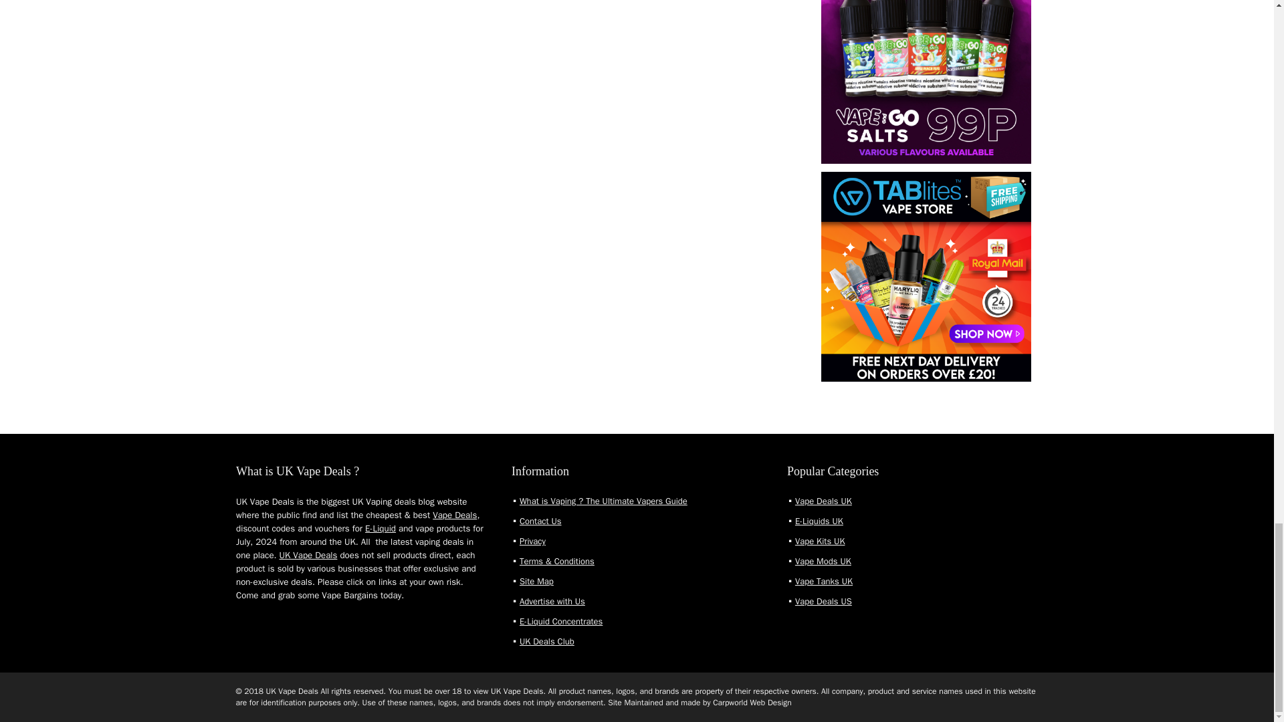 Image resolution: width=1284 pixels, height=722 pixels. Describe the element at coordinates (560, 622) in the screenshot. I see `E-Liquid Concentrates UK` at that location.